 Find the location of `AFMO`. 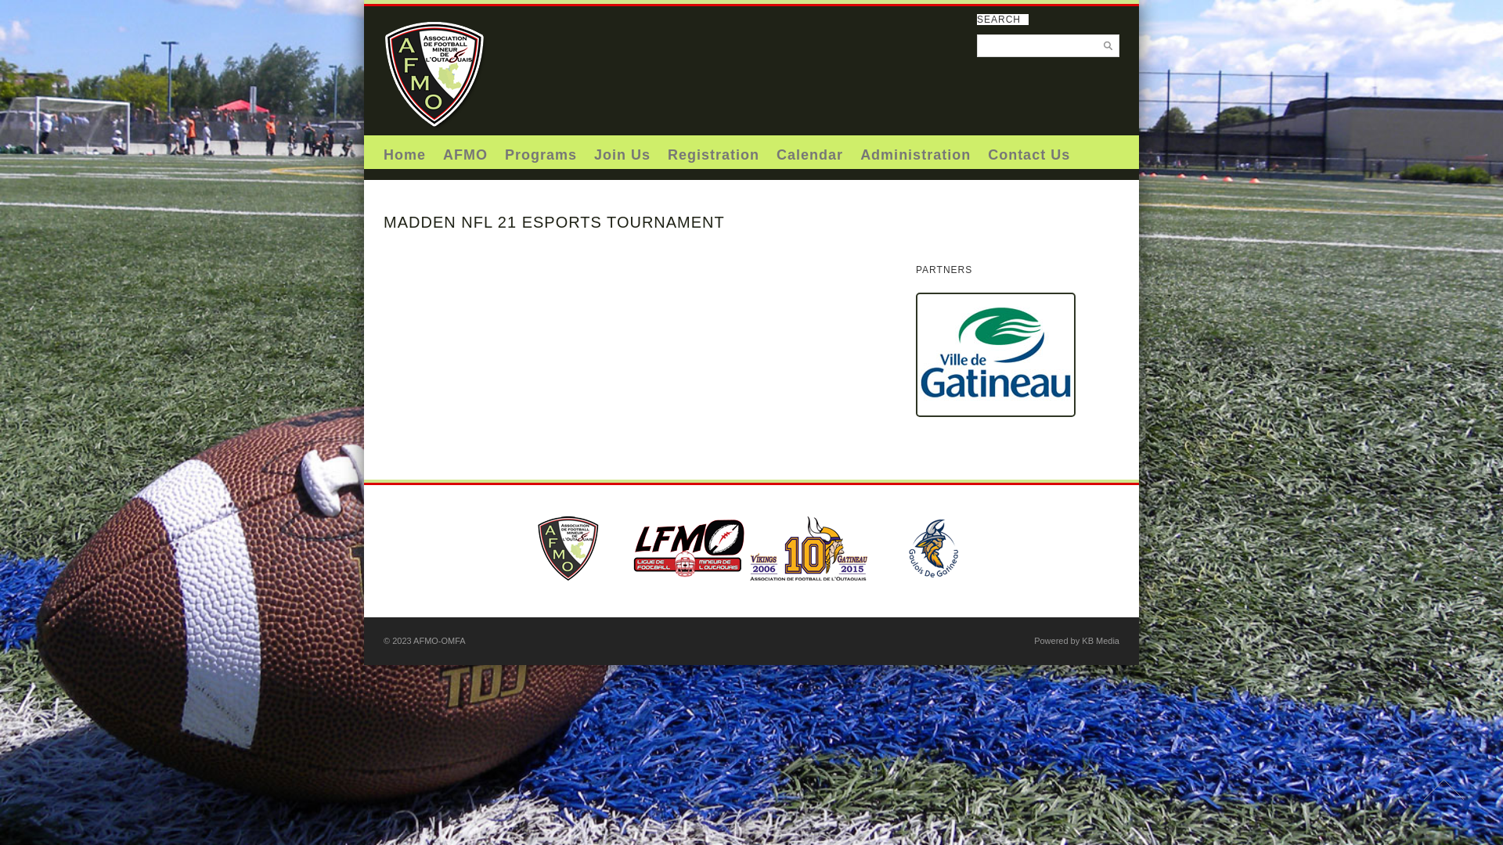

AFMO is located at coordinates (465, 152).